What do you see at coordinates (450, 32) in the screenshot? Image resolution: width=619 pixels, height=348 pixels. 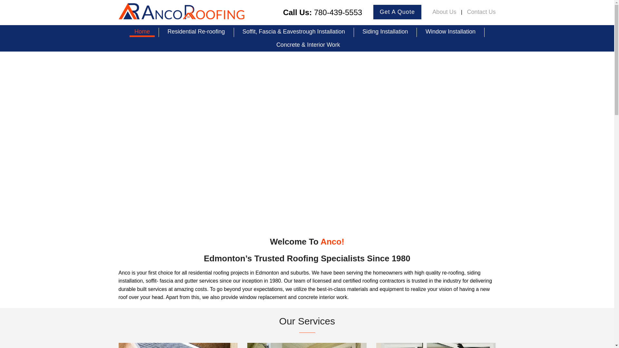 I see `Window Installation` at bounding box center [450, 32].